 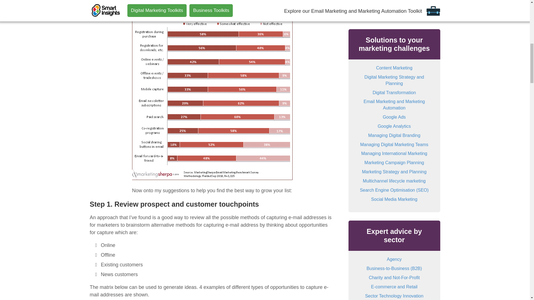 What do you see at coordinates (394, 80) in the screenshot?
I see `Digital Marketing Strategy and Planning` at bounding box center [394, 80].